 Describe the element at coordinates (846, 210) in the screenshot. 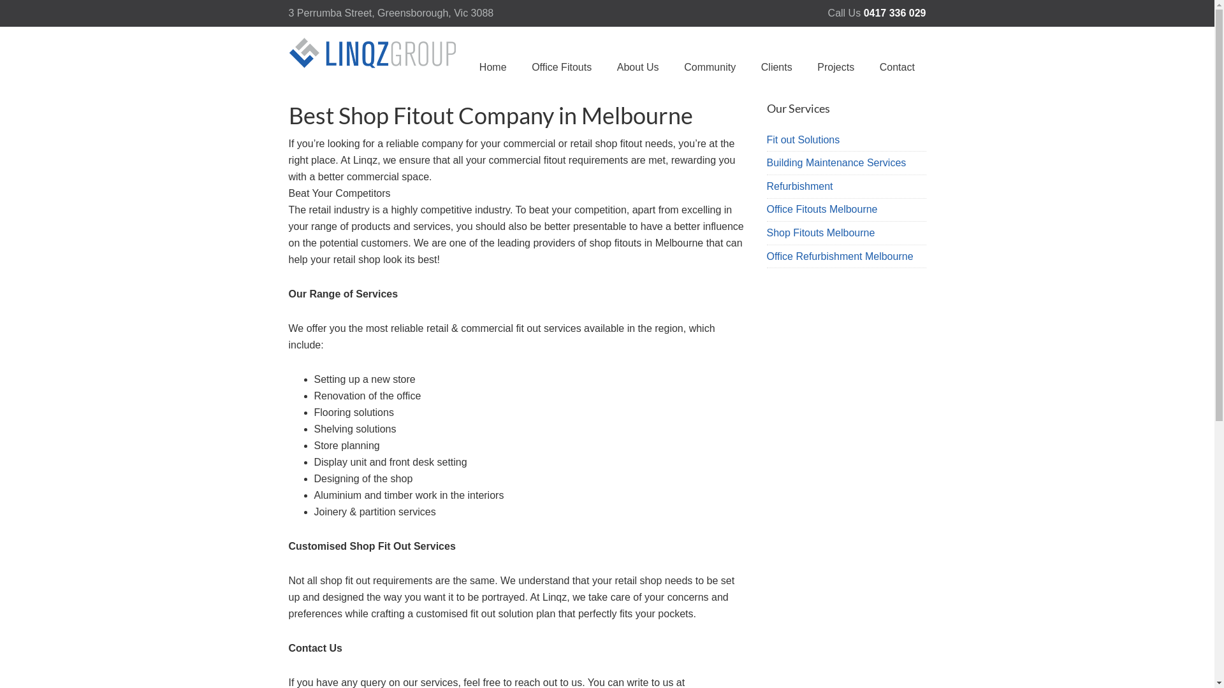

I see `Office Fitouts Melbourne` at that location.